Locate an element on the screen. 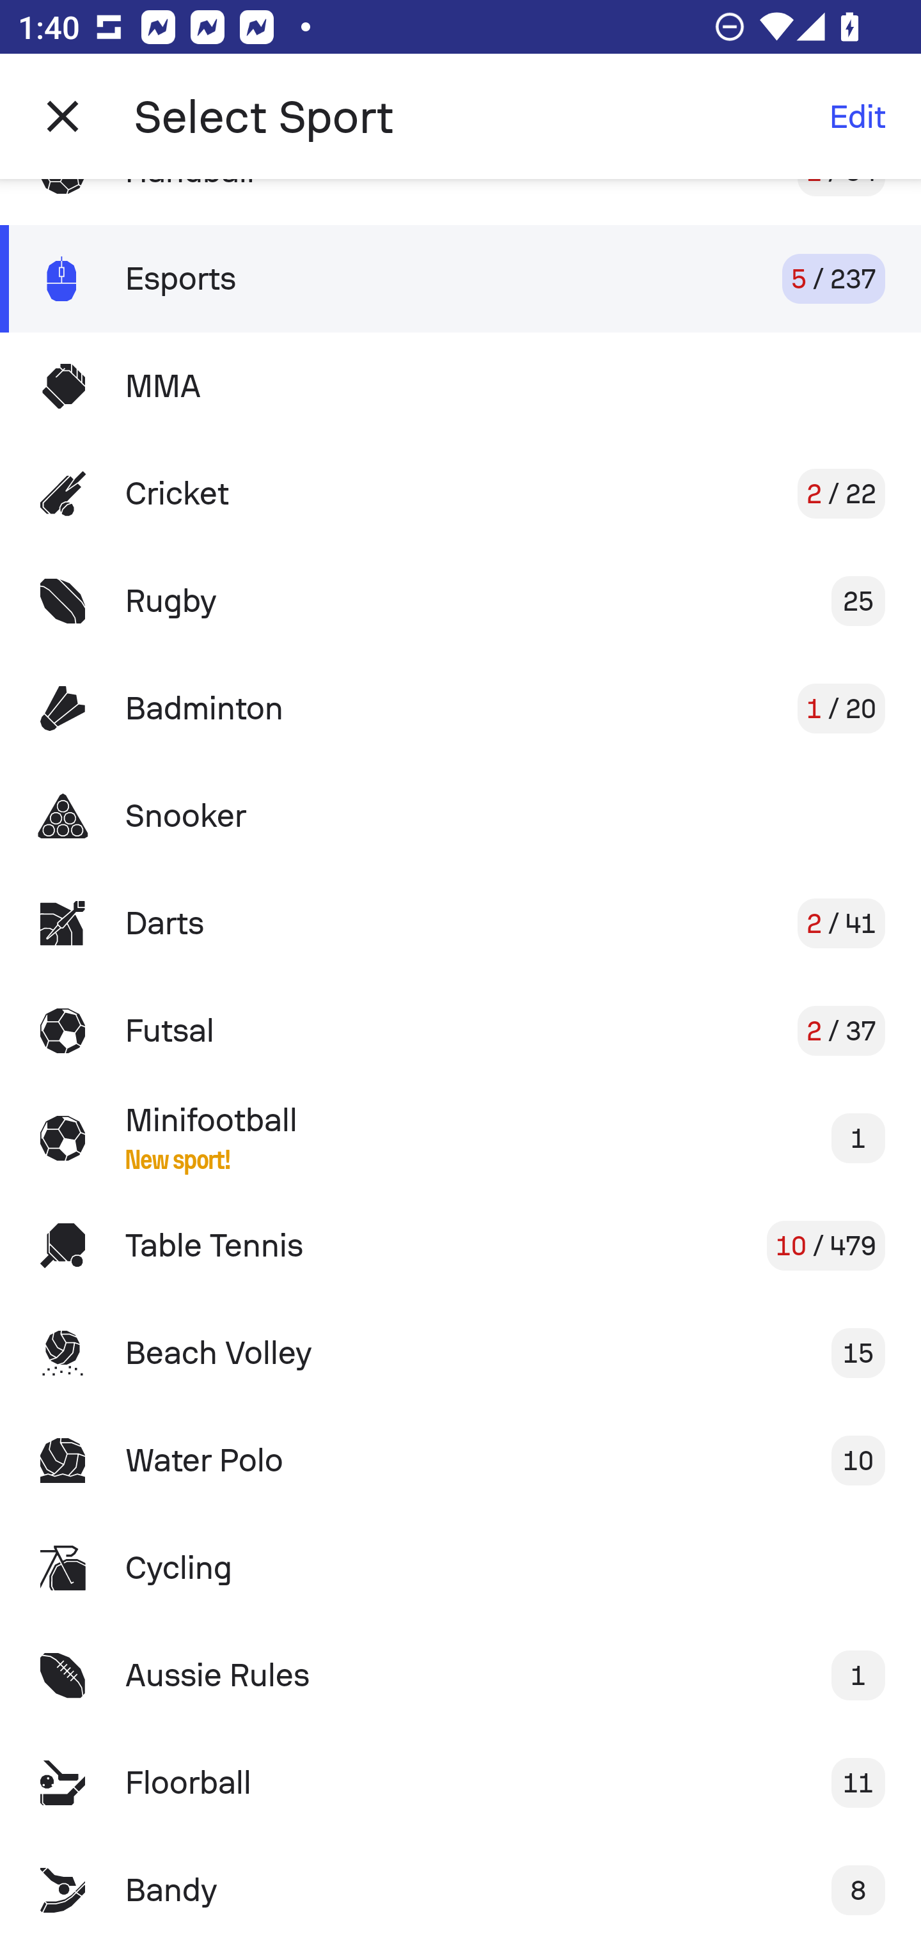 The width and height of the screenshot is (921, 1944). Water Polo 10 is located at coordinates (460, 1461).